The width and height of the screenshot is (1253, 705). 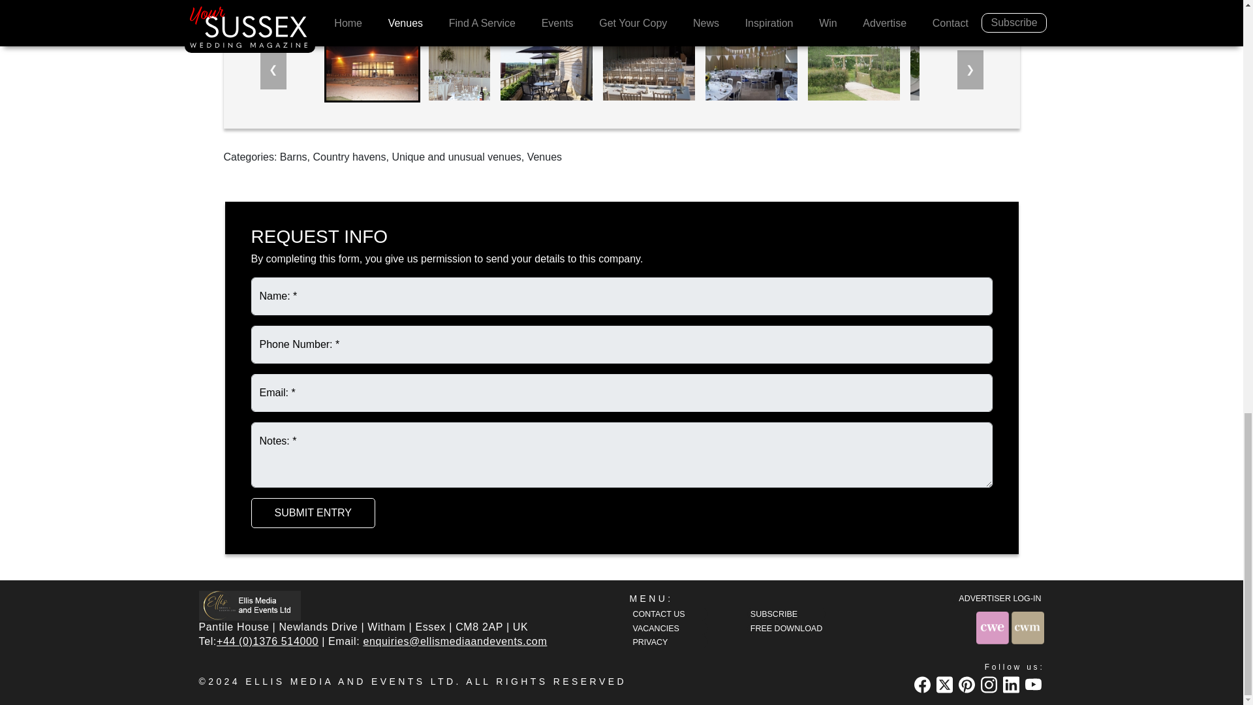 I want to click on CONTACT US, so click(x=668, y=614).